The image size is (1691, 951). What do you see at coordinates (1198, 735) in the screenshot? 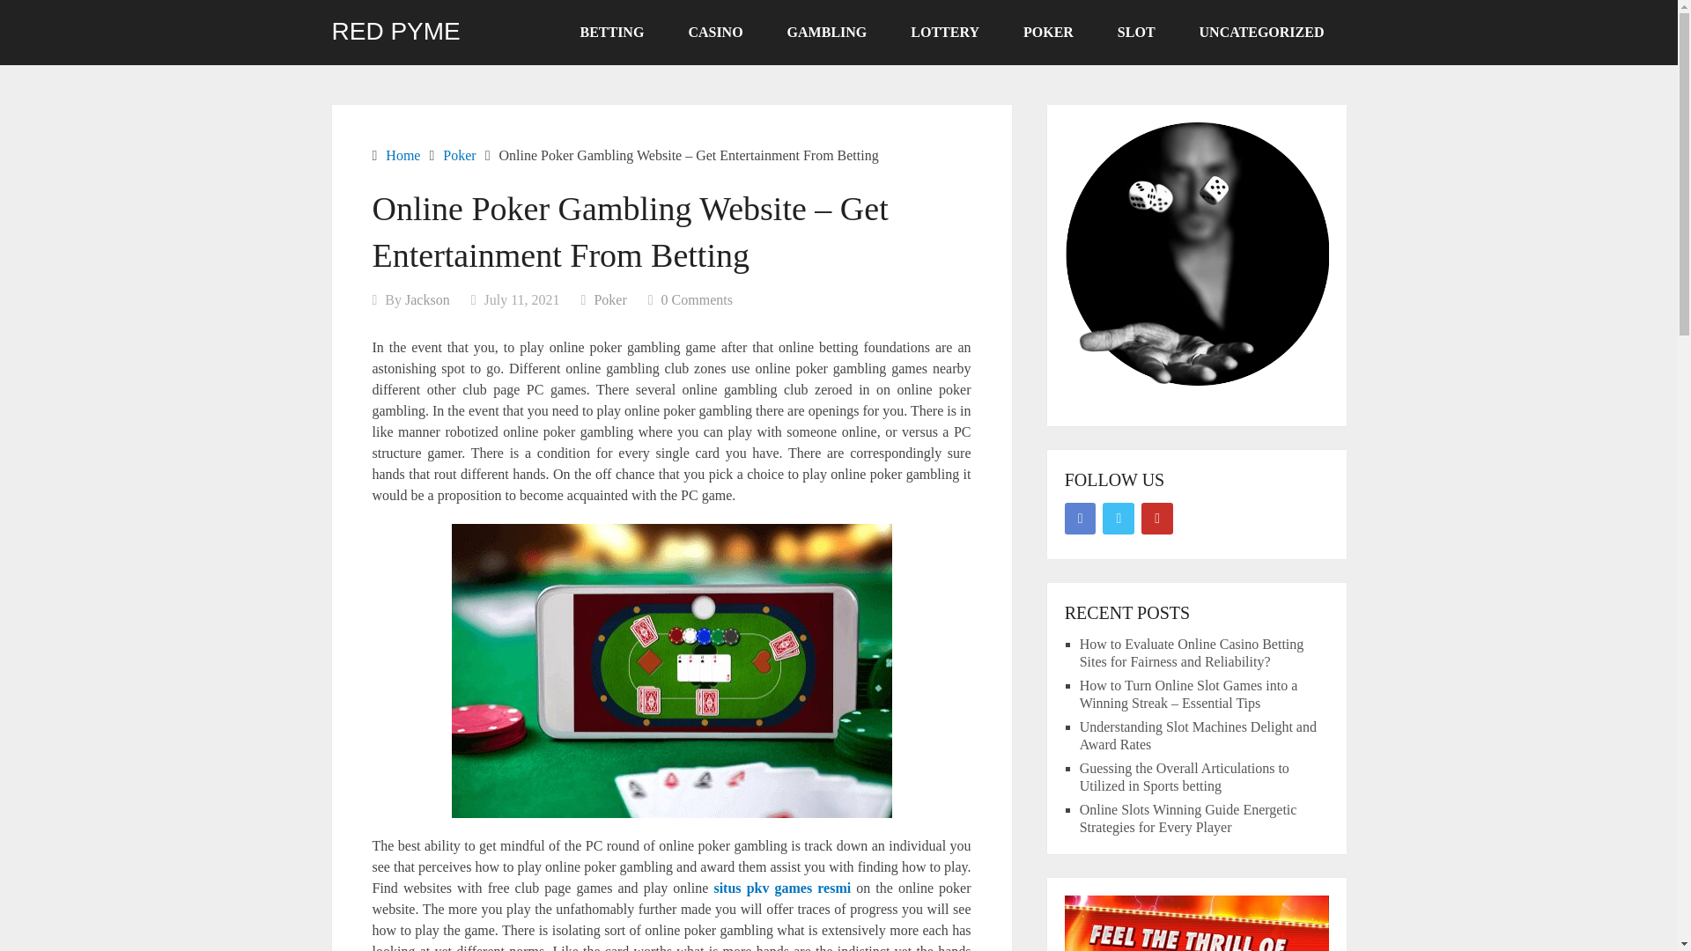
I see `Understanding Slot Machines Delight and Award Rates` at bounding box center [1198, 735].